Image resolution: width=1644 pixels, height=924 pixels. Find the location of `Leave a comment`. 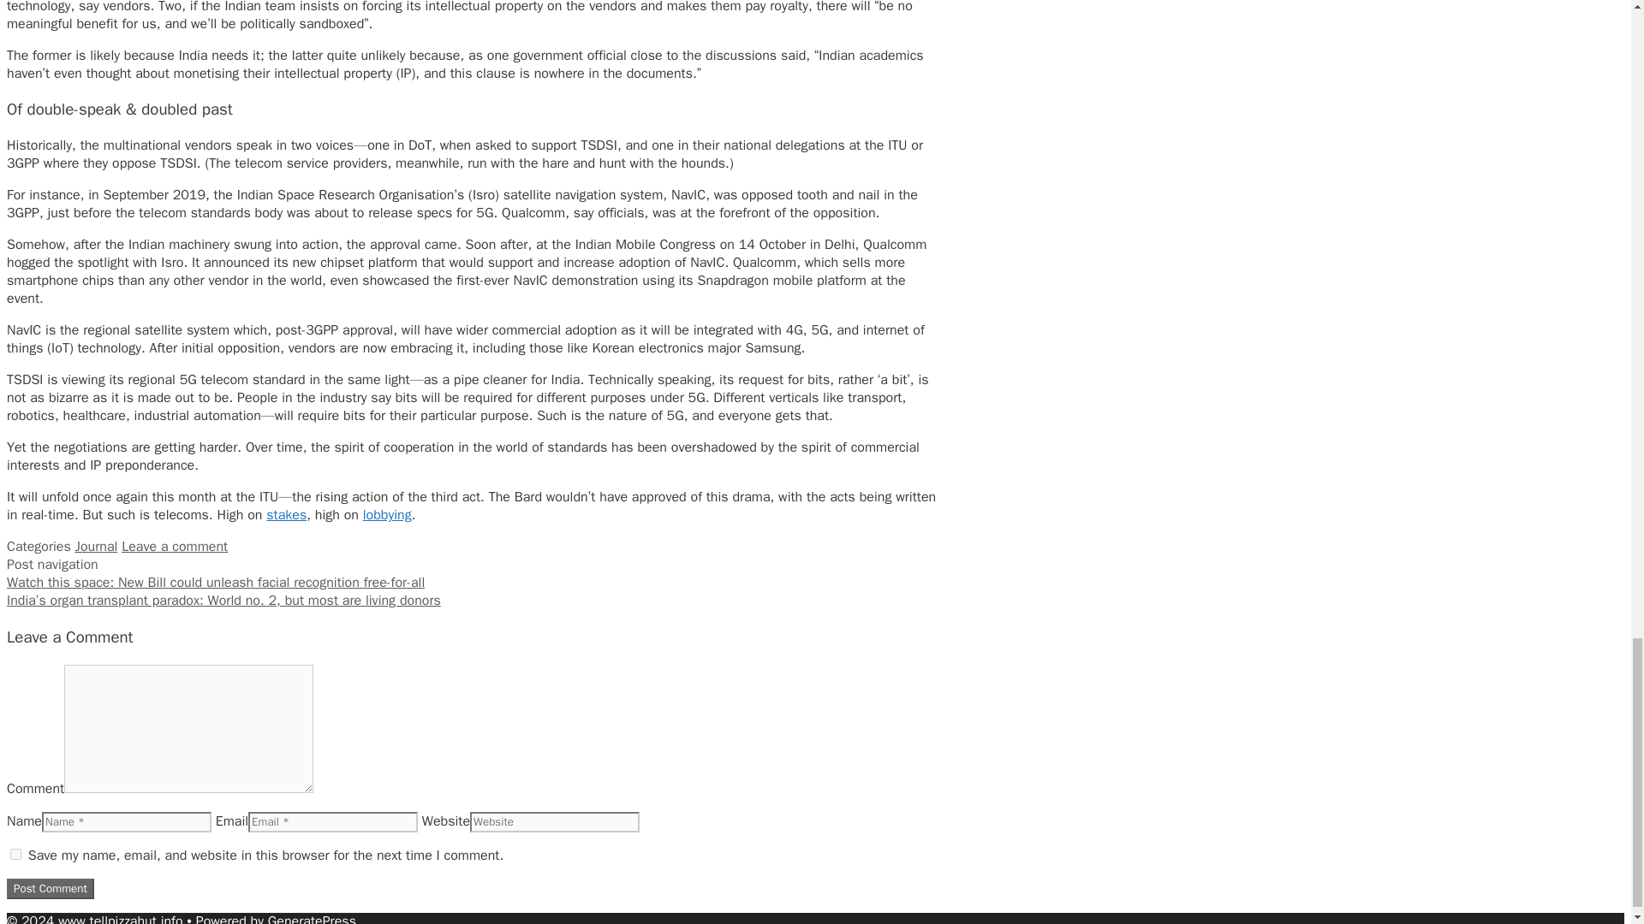

Leave a comment is located at coordinates (175, 546).